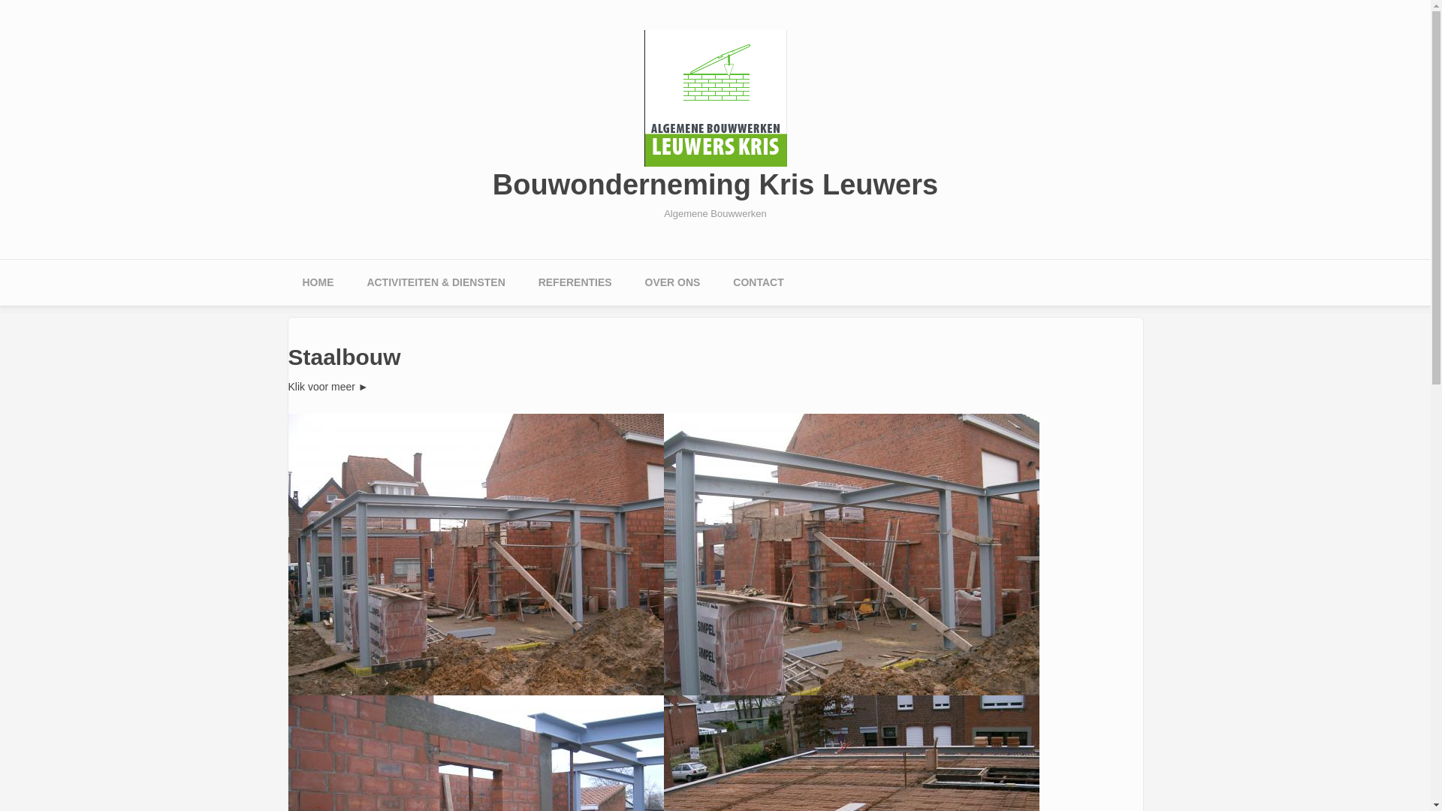 Image resolution: width=1442 pixels, height=811 pixels. What do you see at coordinates (673, 282) in the screenshot?
I see `OVER ONS` at bounding box center [673, 282].